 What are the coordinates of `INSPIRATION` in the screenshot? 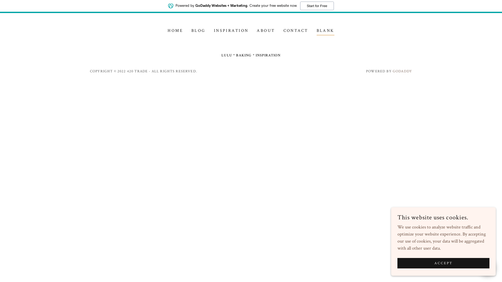 It's located at (231, 31).